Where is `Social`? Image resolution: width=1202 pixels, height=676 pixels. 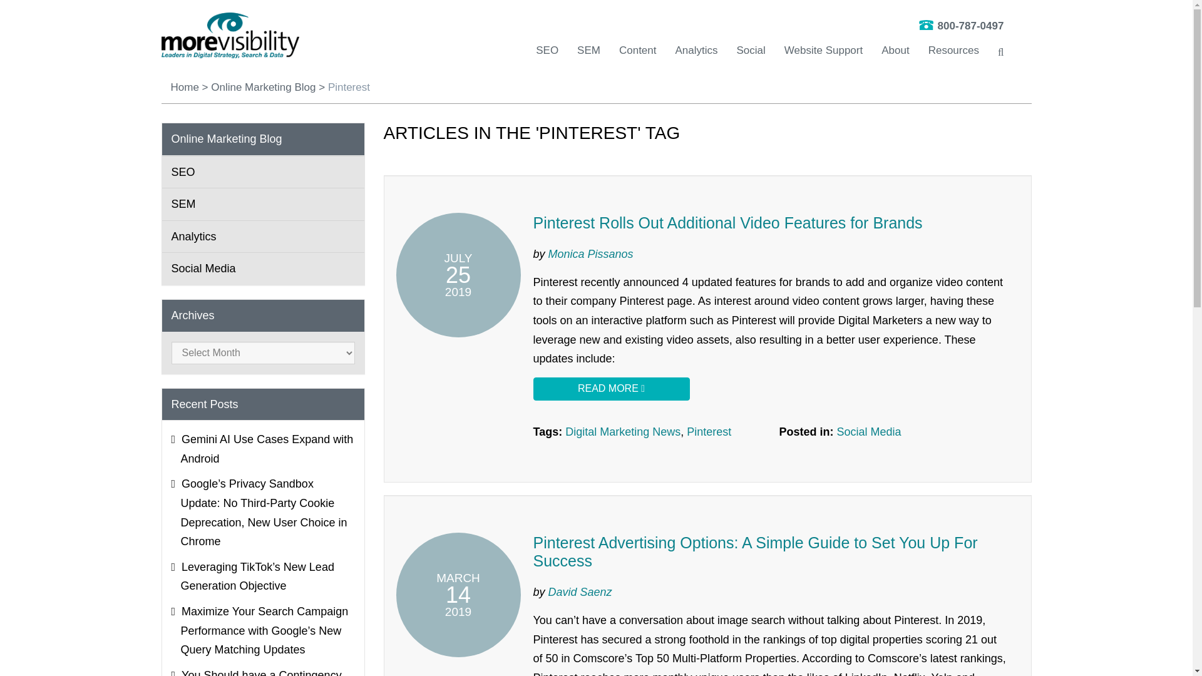 Social is located at coordinates (751, 50).